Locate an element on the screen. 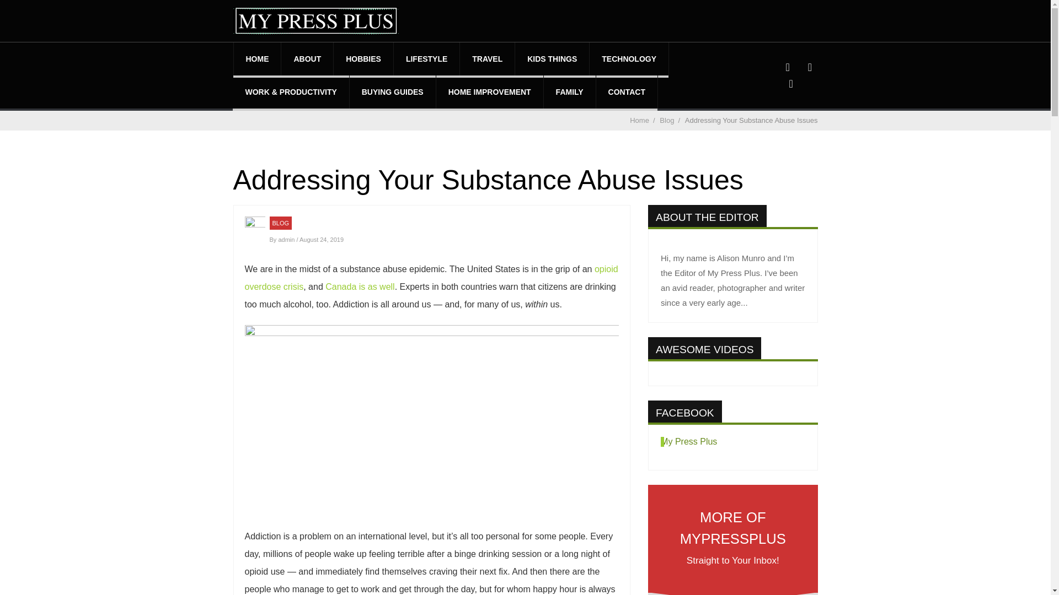  BLOG is located at coordinates (280, 223).